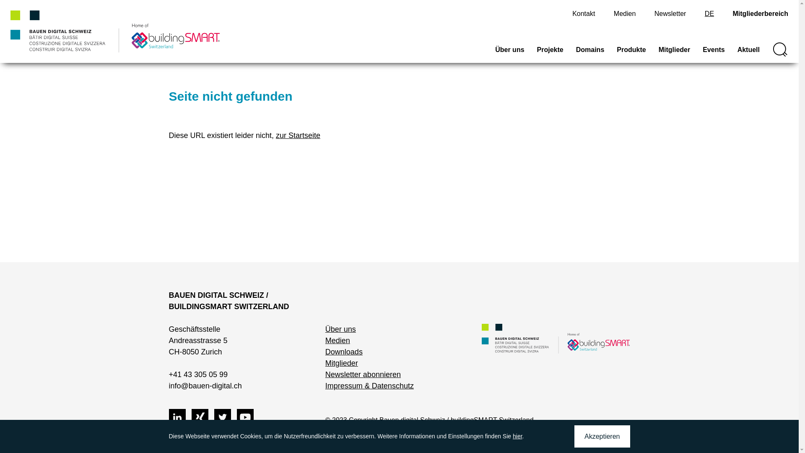 The height and width of the screenshot is (453, 805). I want to click on Impressum & Datenschutz, so click(370, 386).